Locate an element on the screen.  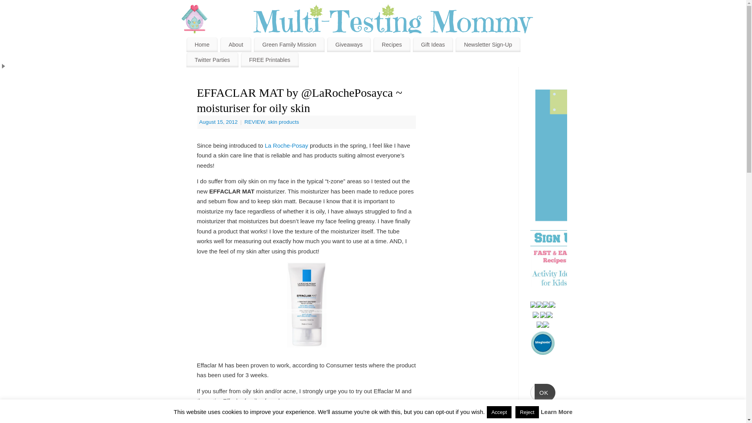
About is located at coordinates (236, 45).